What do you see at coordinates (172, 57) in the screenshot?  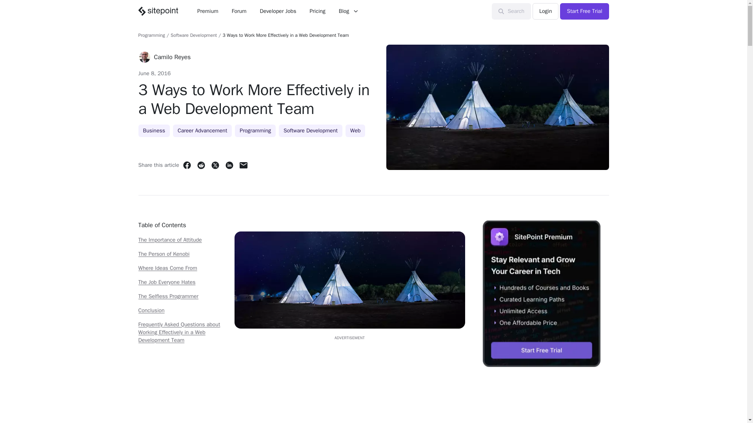 I see `Camilo Reyes` at bounding box center [172, 57].